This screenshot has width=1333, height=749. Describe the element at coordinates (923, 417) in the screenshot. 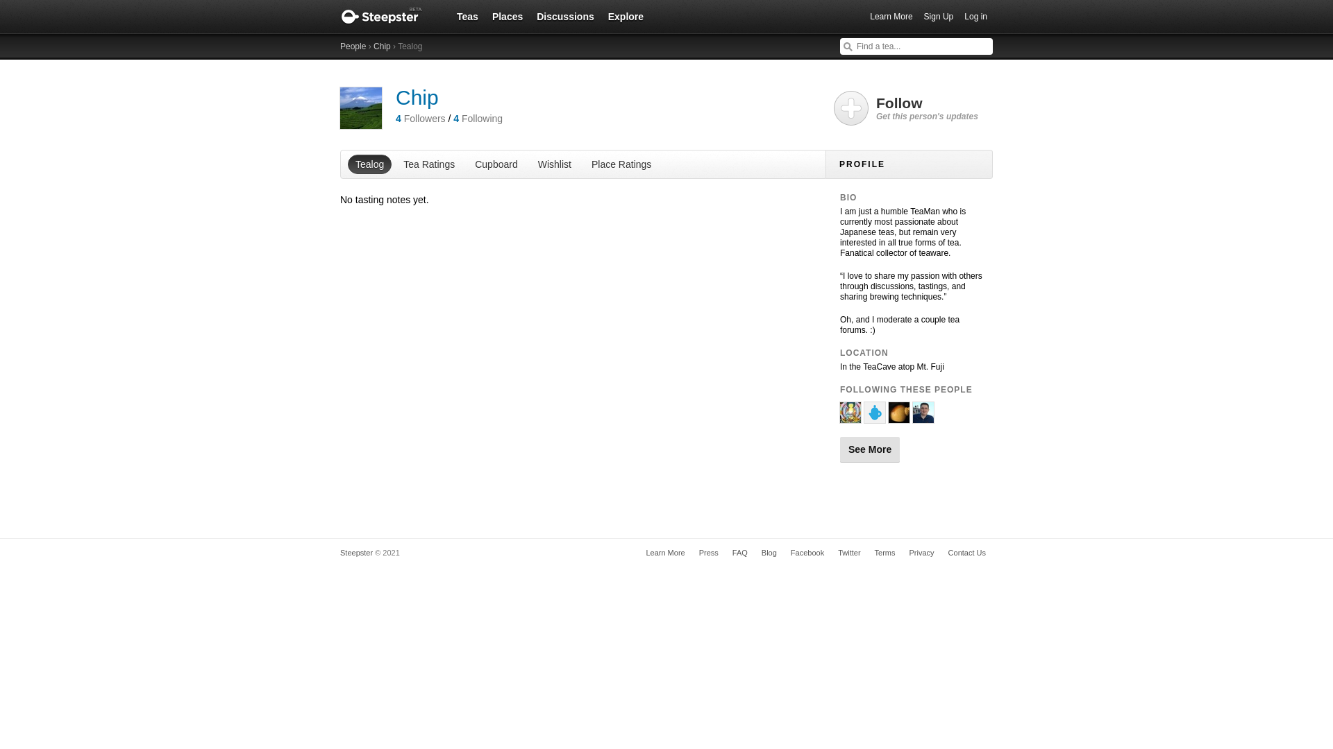

I see `View Adam's Tealog` at that location.